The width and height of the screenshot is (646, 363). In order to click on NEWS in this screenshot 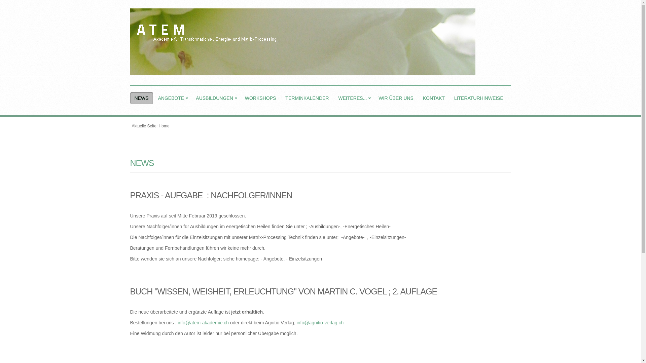, I will do `click(141, 98)`.